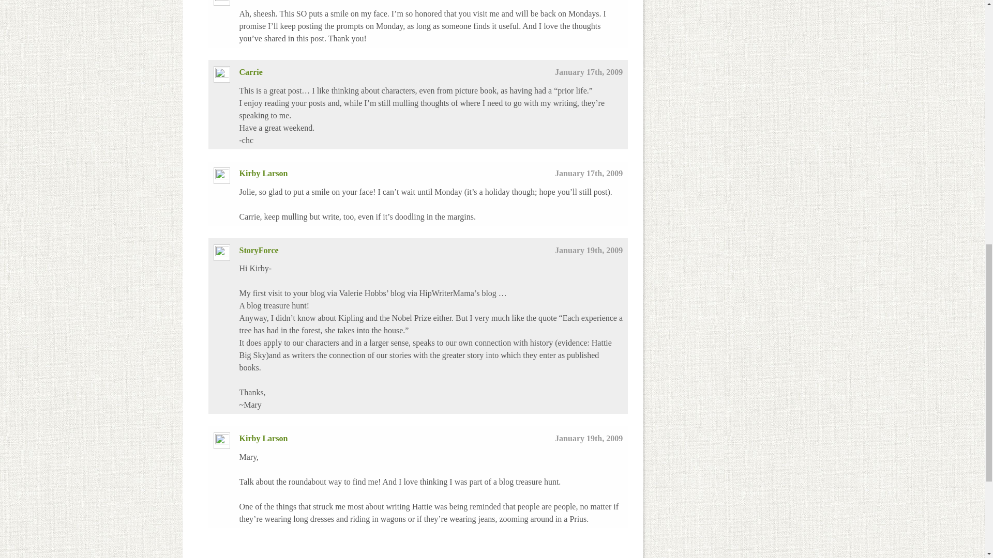 The height and width of the screenshot is (558, 993). Describe the element at coordinates (250, 71) in the screenshot. I see `Carrie` at that location.